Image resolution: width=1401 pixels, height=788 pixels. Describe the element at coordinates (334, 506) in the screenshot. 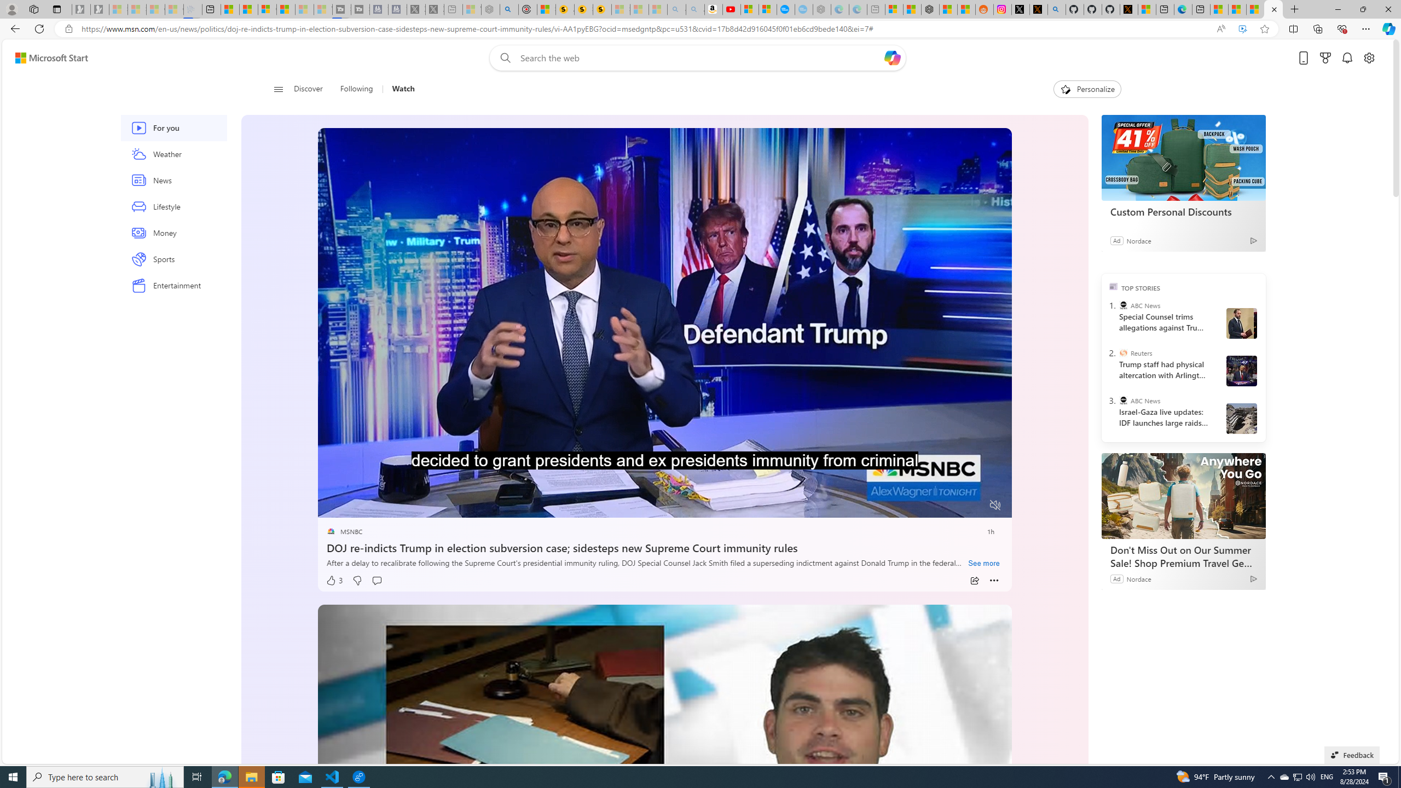

I see `Pause` at that location.